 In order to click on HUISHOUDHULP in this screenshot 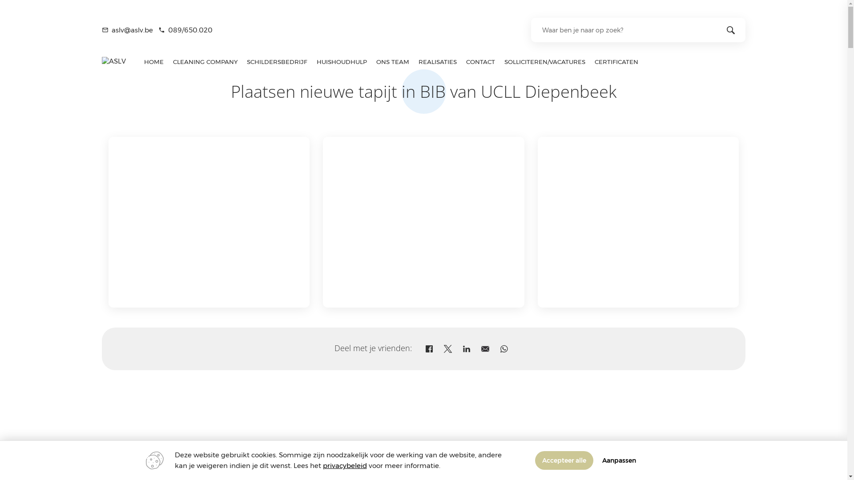, I will do `click(342, 62)`.